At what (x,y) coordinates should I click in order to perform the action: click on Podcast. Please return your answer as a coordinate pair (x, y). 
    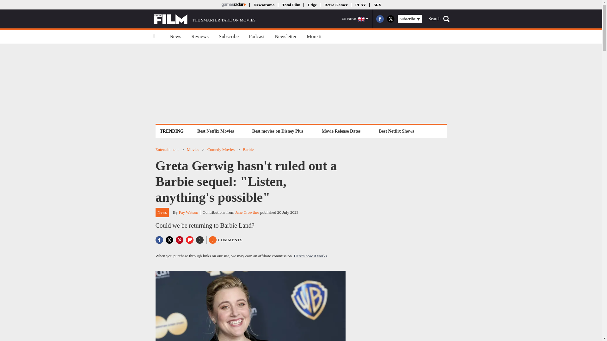
    Looking at the image, I should click on (257, 37).